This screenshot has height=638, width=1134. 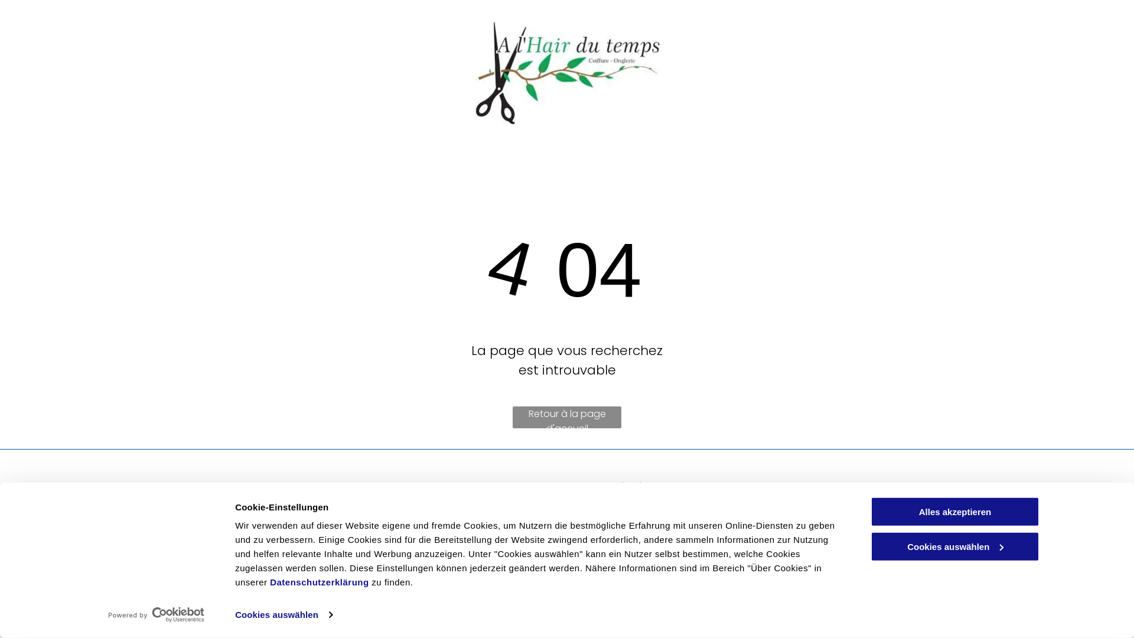 I want to click on +41 26 924 61 43, so click(x=338, y=504).